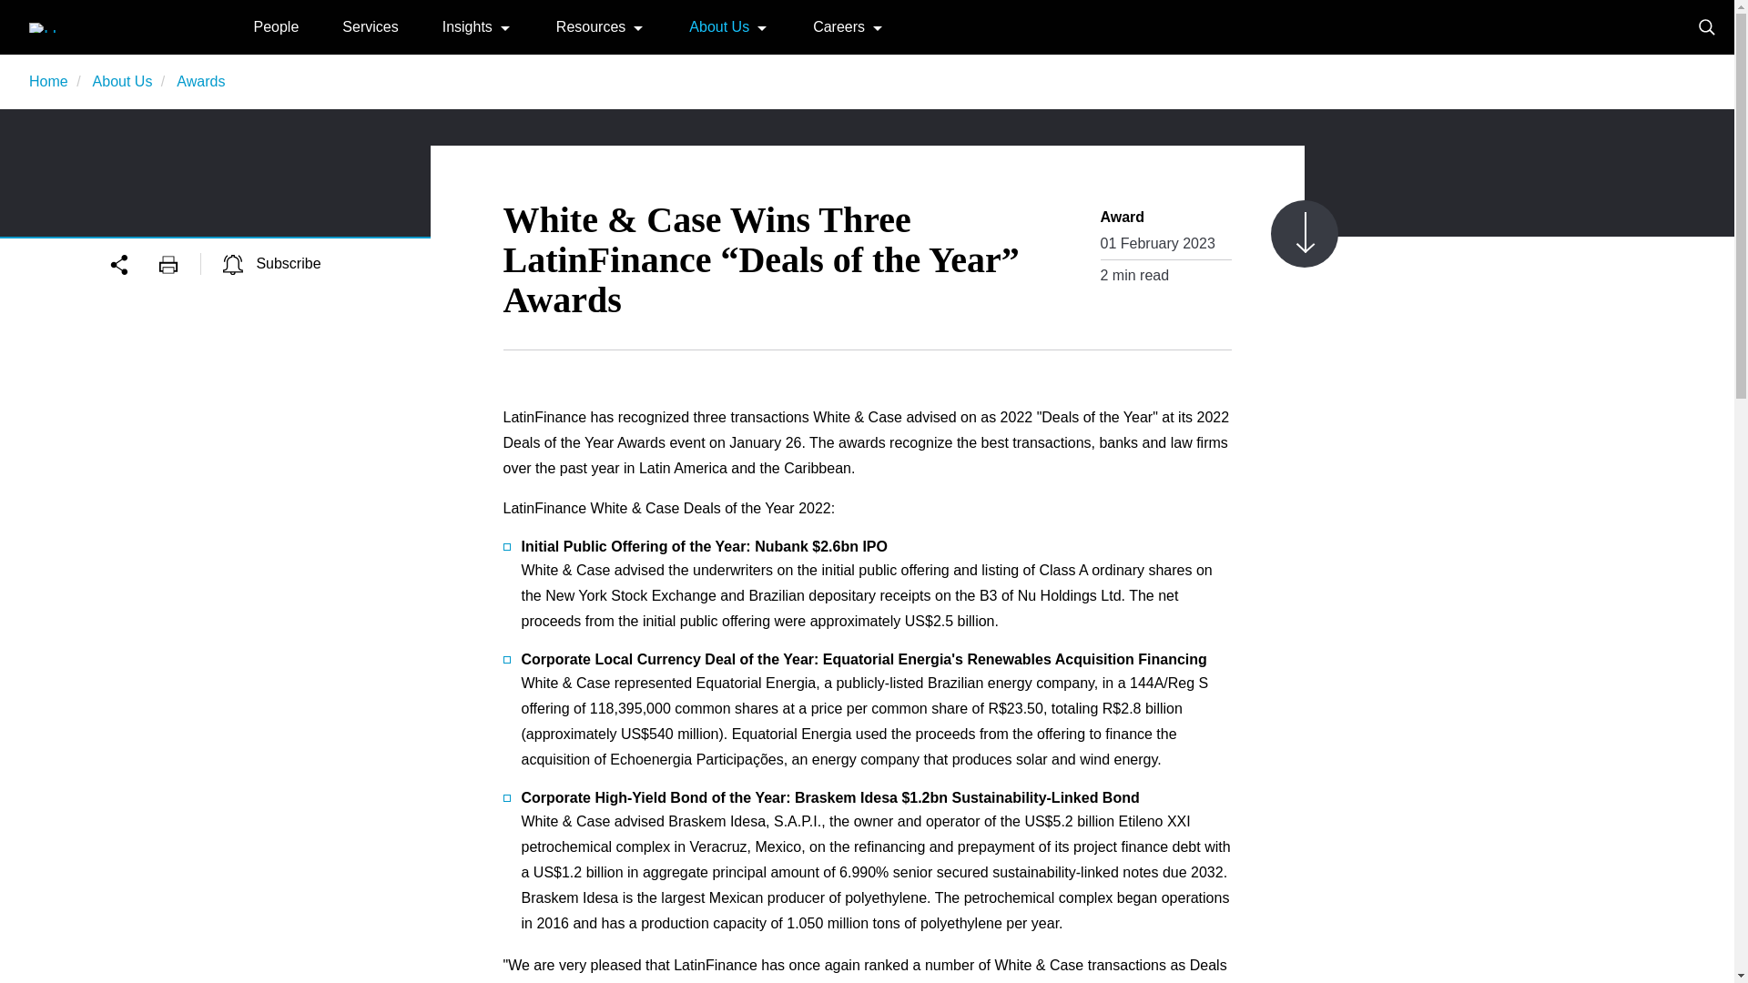  What do you see at coordinates (122, 82) in the screenshot?
I see `About Us` at bounding box center [122, 82].